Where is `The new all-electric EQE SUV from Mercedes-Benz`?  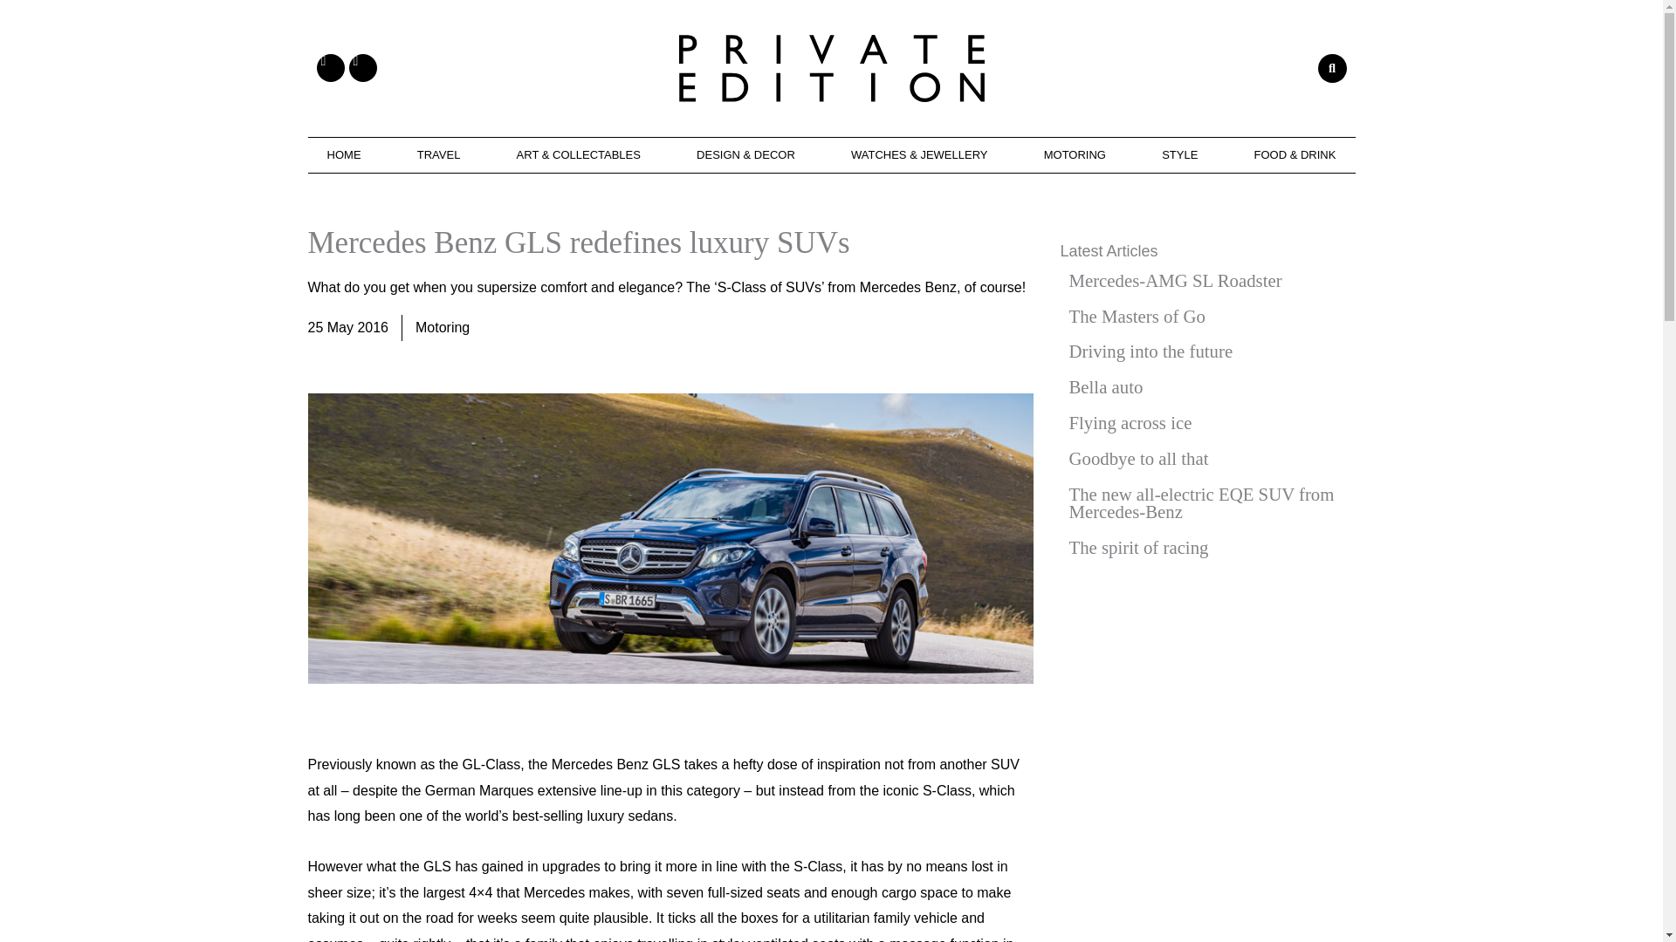
The new all-electric EQE SUV from Mercedes-Benz is located at coordinates (1203, 504).